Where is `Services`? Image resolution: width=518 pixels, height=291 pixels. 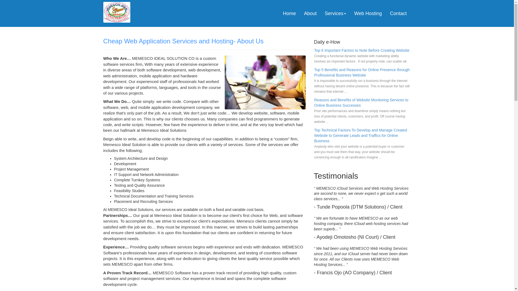 Services is located at coordinates (335, 13).